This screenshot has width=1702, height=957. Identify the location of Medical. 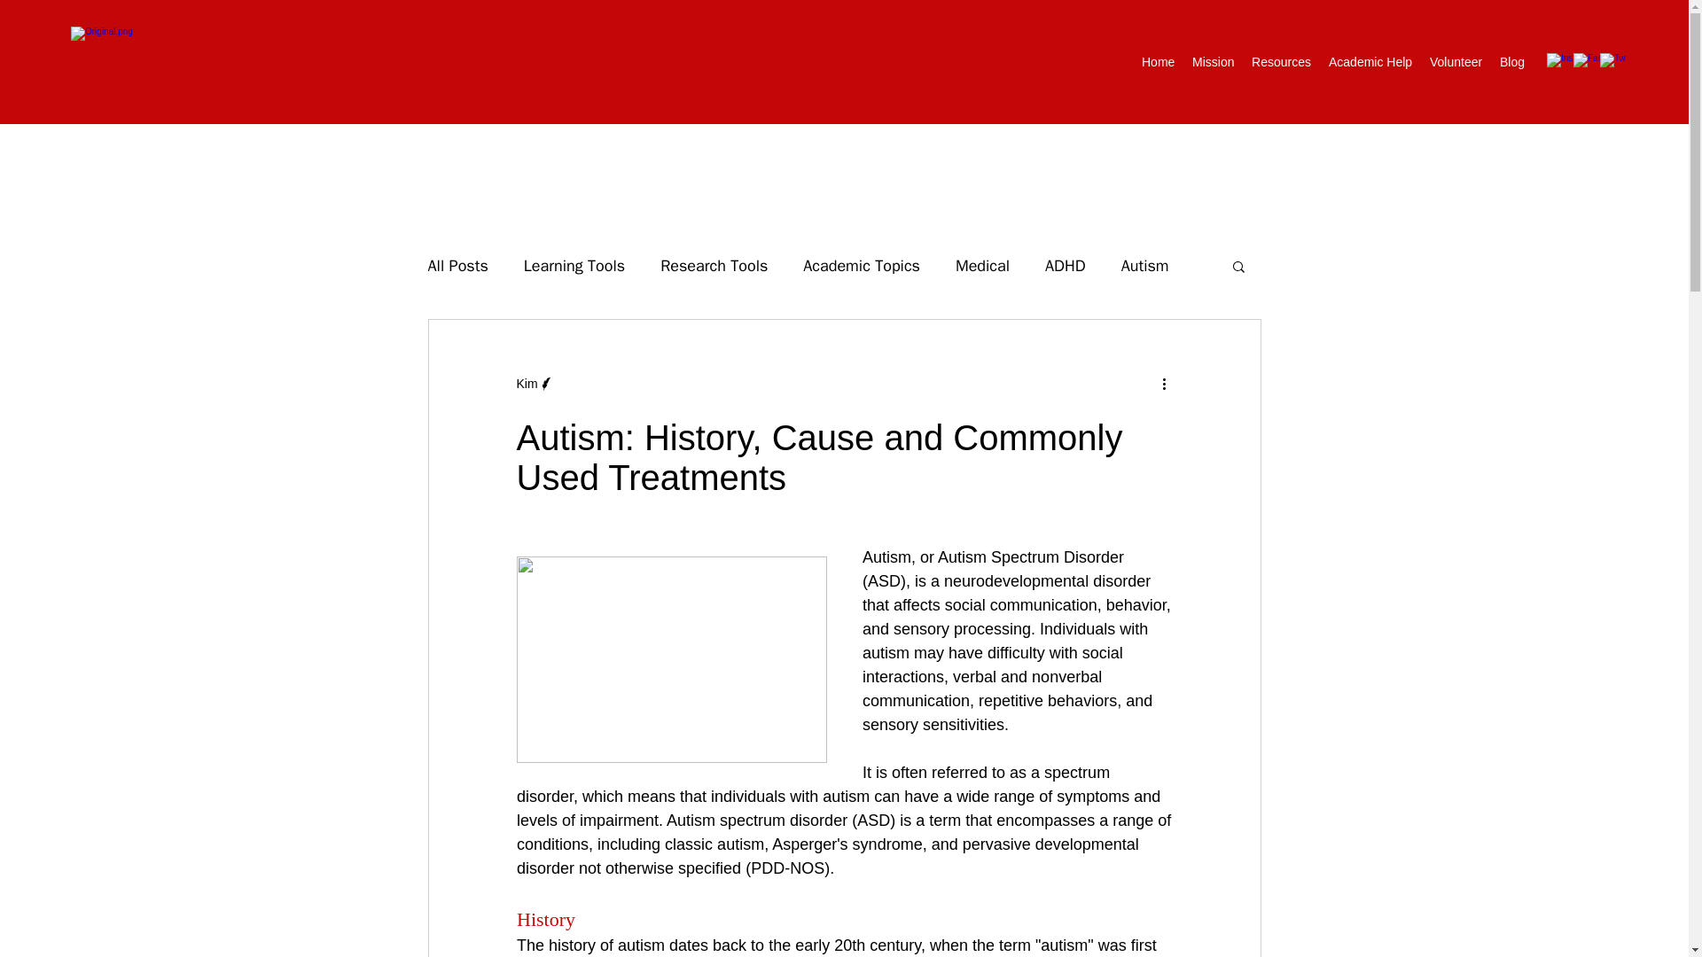
(982, 266).